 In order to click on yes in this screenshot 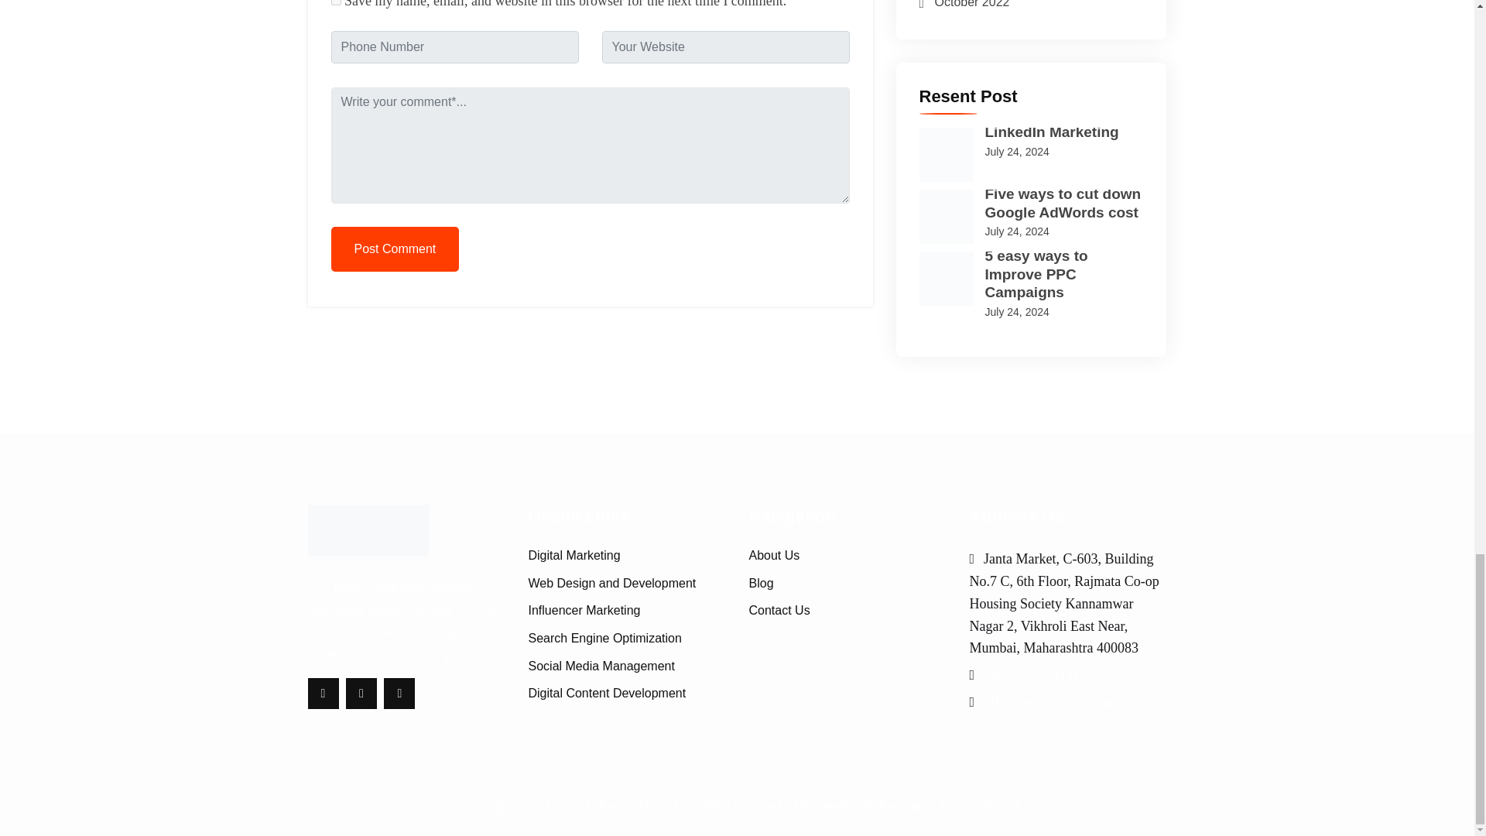, I will do `click(336, 2)`.